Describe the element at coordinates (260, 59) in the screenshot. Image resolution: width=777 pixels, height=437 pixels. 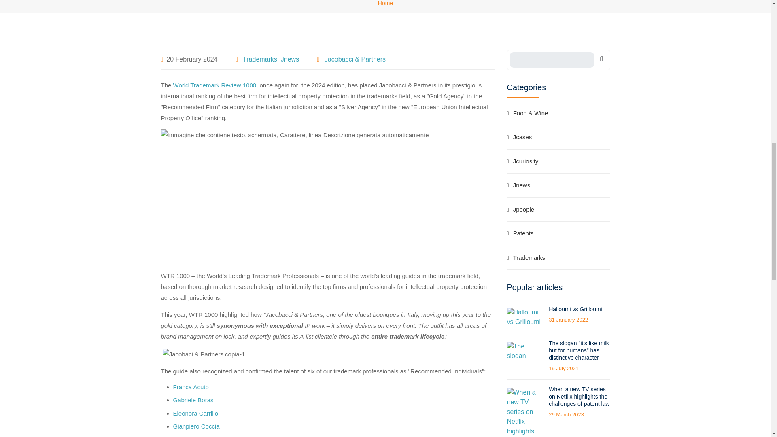
I see `Trademarks` at that location.